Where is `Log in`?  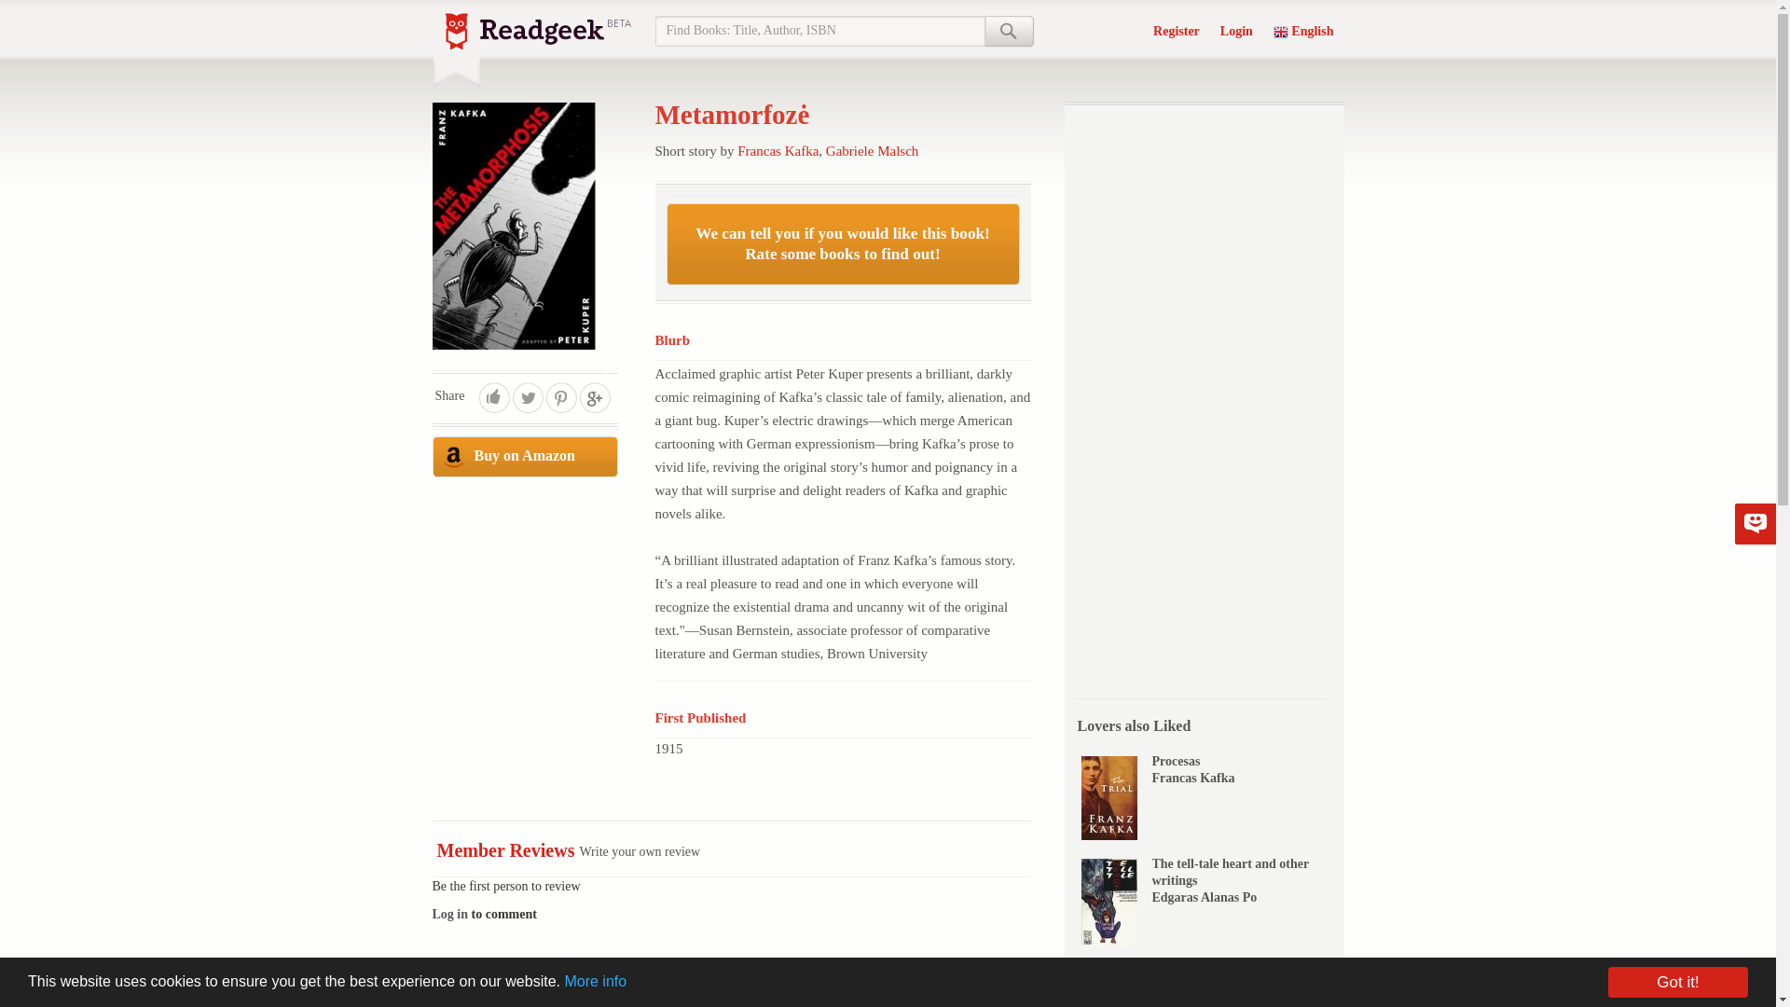 Log in is located at coordinates (451, 914).